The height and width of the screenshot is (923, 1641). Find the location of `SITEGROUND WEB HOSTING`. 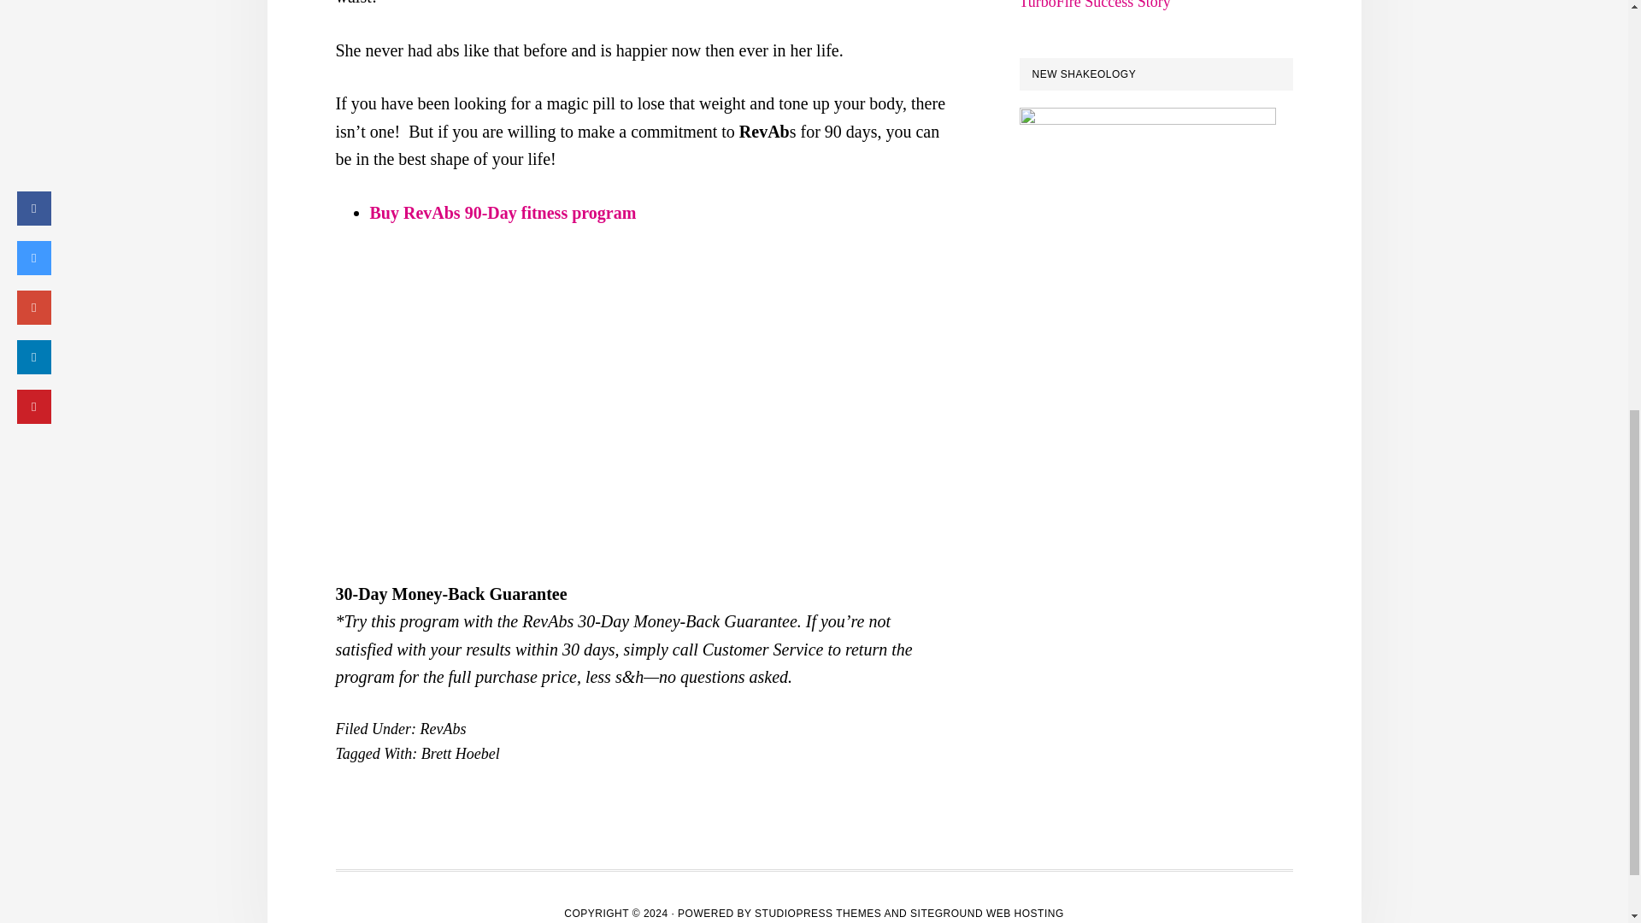

SITEGROUND WEB HOSTING is located at coordinates (986, 913).